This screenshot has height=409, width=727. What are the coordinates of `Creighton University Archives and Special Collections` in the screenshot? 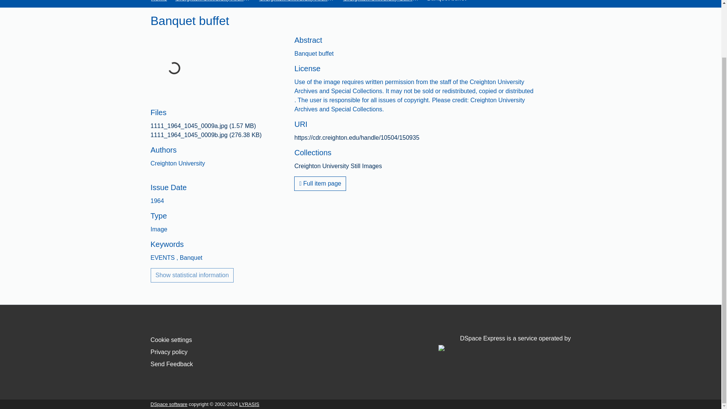 It's located at (213, 2).